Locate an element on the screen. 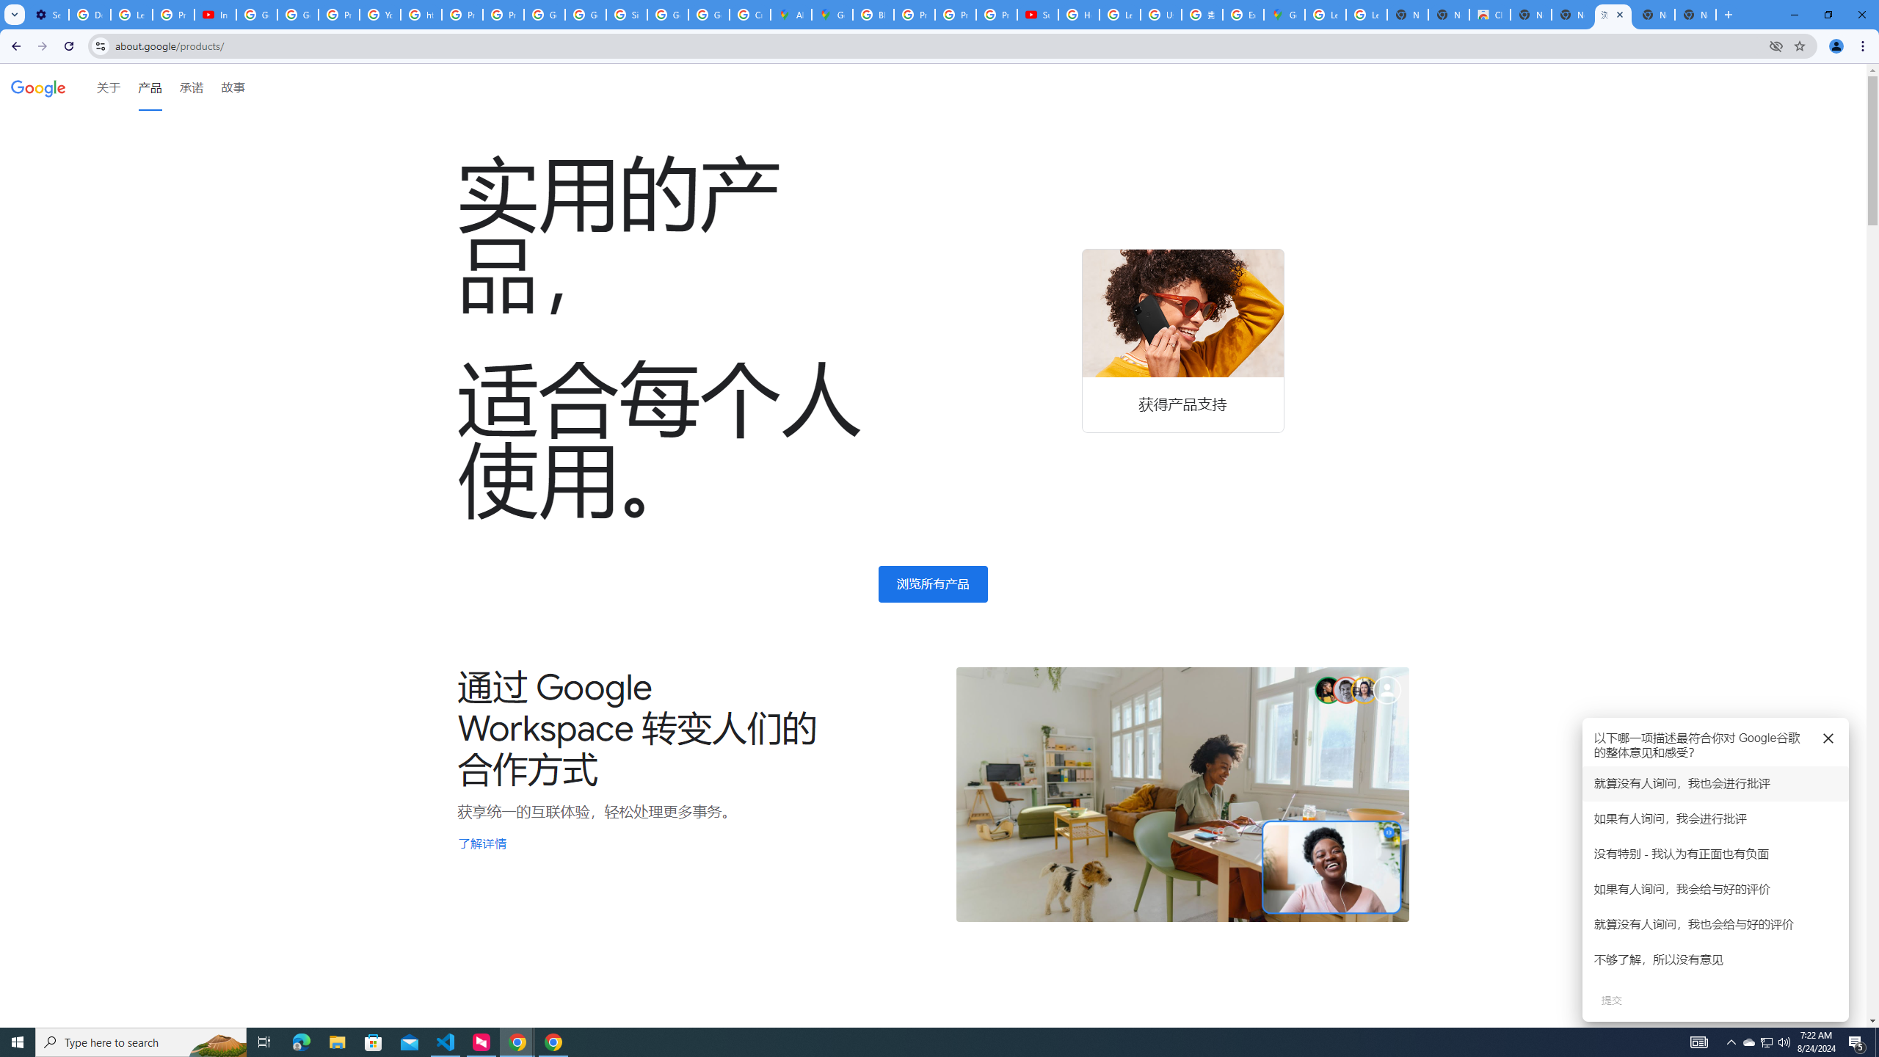  Blogger Policies and Guidelines - Transparency Center is located at coordinates (873, 15).